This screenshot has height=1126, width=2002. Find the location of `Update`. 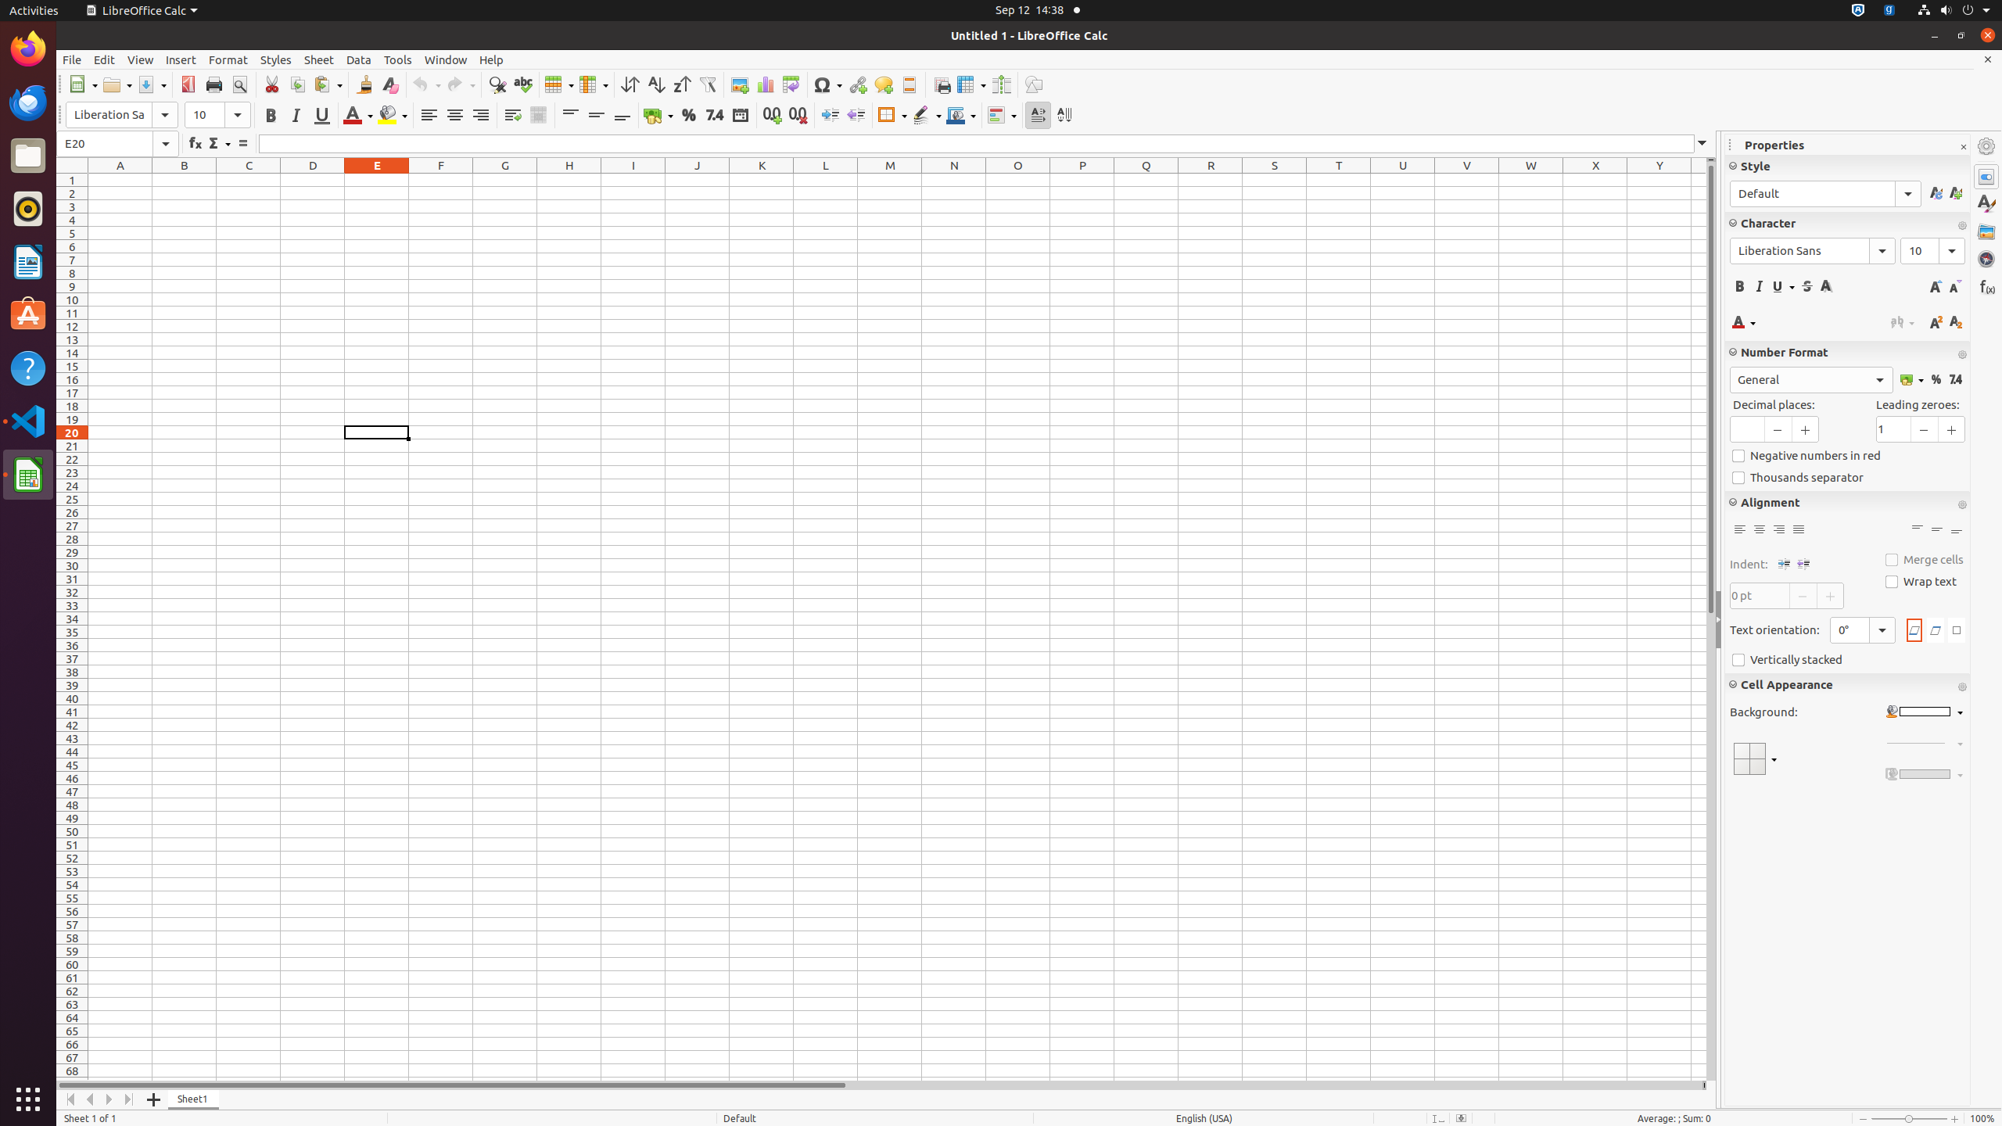

Update is located at coordinates (1936, 194).